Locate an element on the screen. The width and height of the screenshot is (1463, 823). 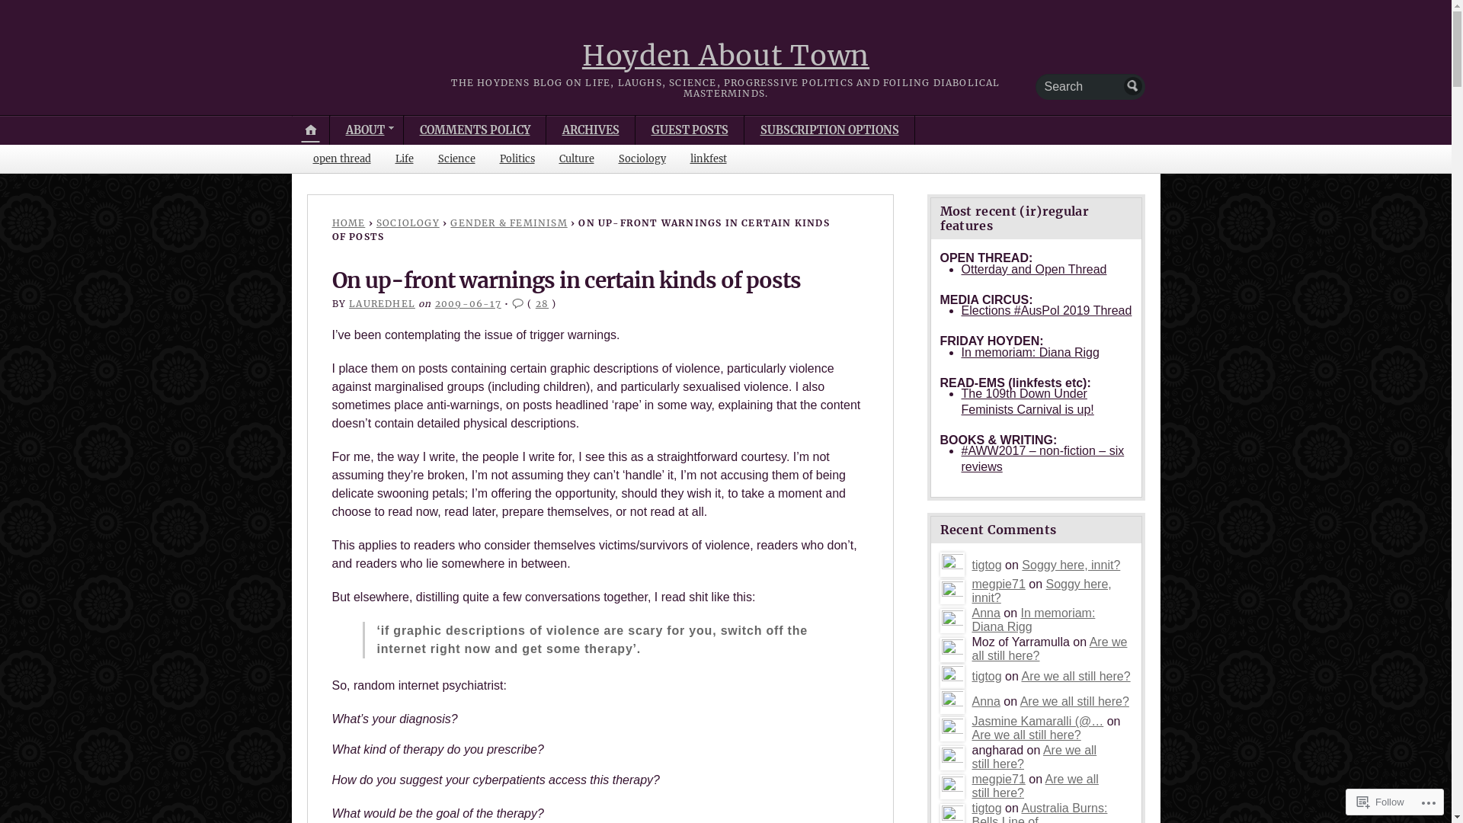
Politics is located at coordinates (517, 159).